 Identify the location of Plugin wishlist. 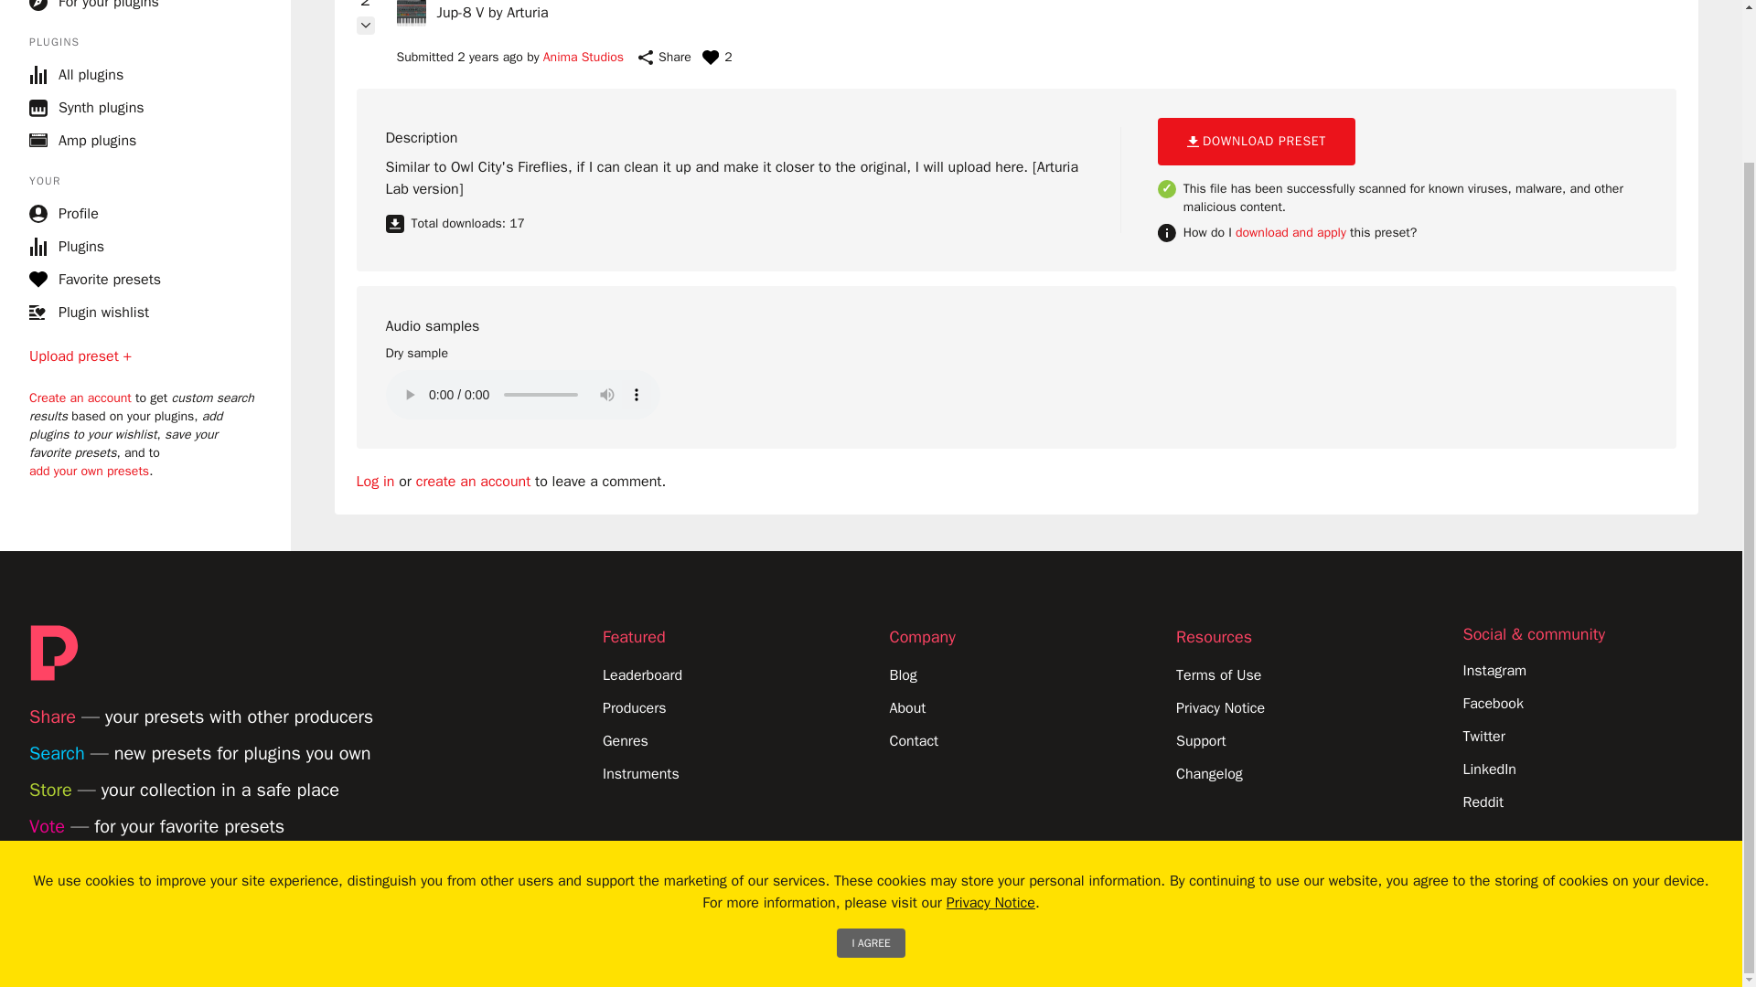
(90, 313).